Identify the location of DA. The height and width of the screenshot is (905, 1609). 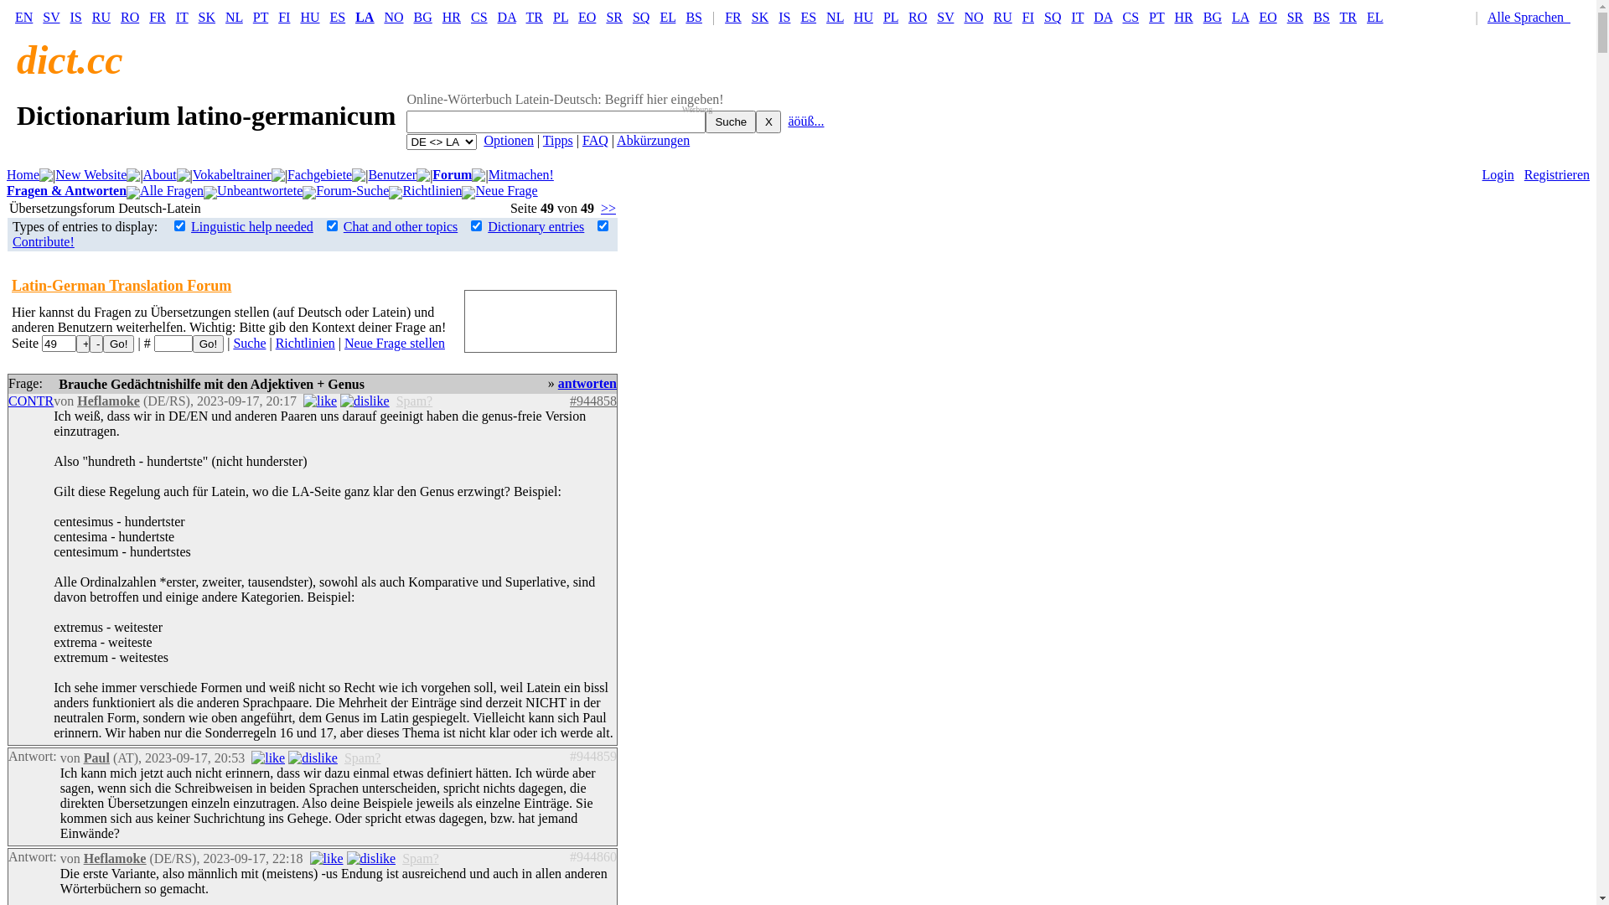
(1103, 17).